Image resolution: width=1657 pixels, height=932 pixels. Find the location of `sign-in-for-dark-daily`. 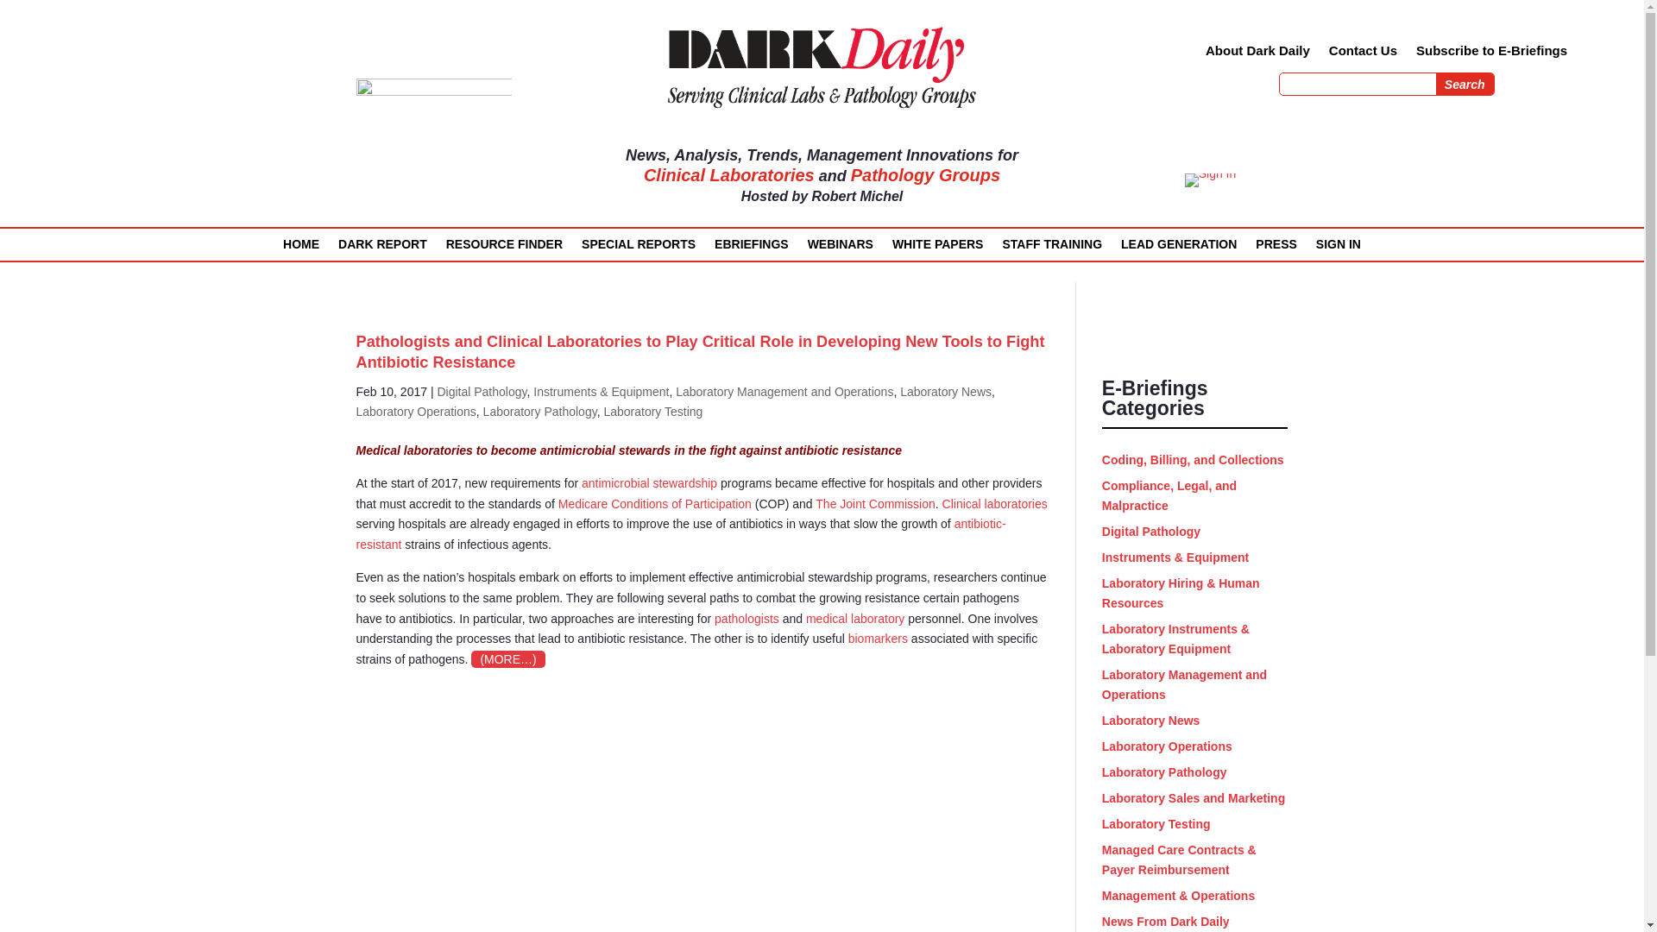

sign-in-for-dark-daily is located at coordinates (1210, 179).